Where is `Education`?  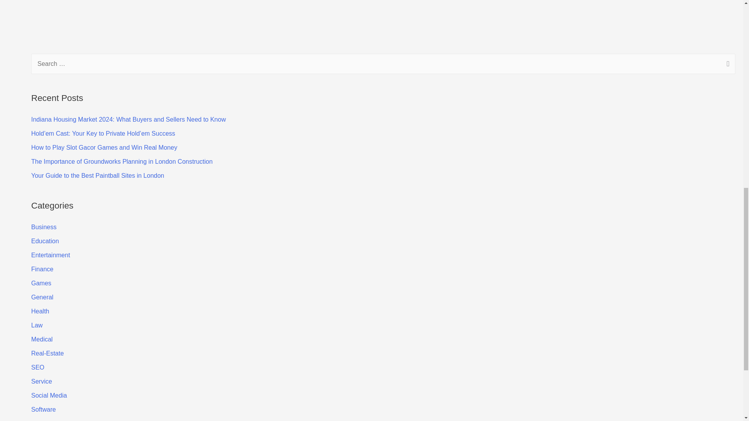 Education is located at coordinates (45, 241).